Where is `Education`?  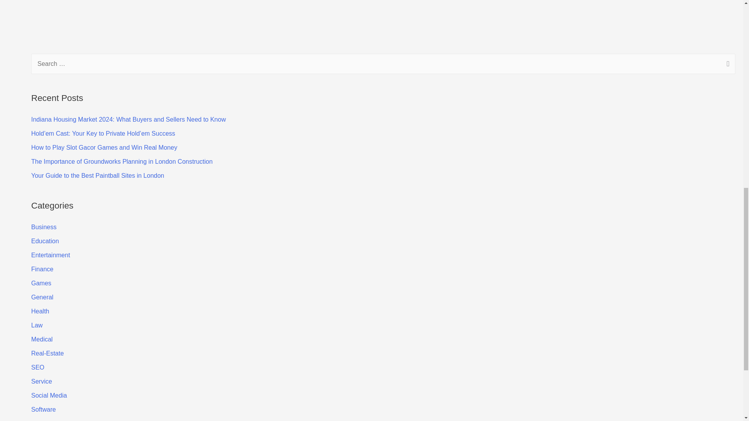 Education is located at coordinates (45, 241).